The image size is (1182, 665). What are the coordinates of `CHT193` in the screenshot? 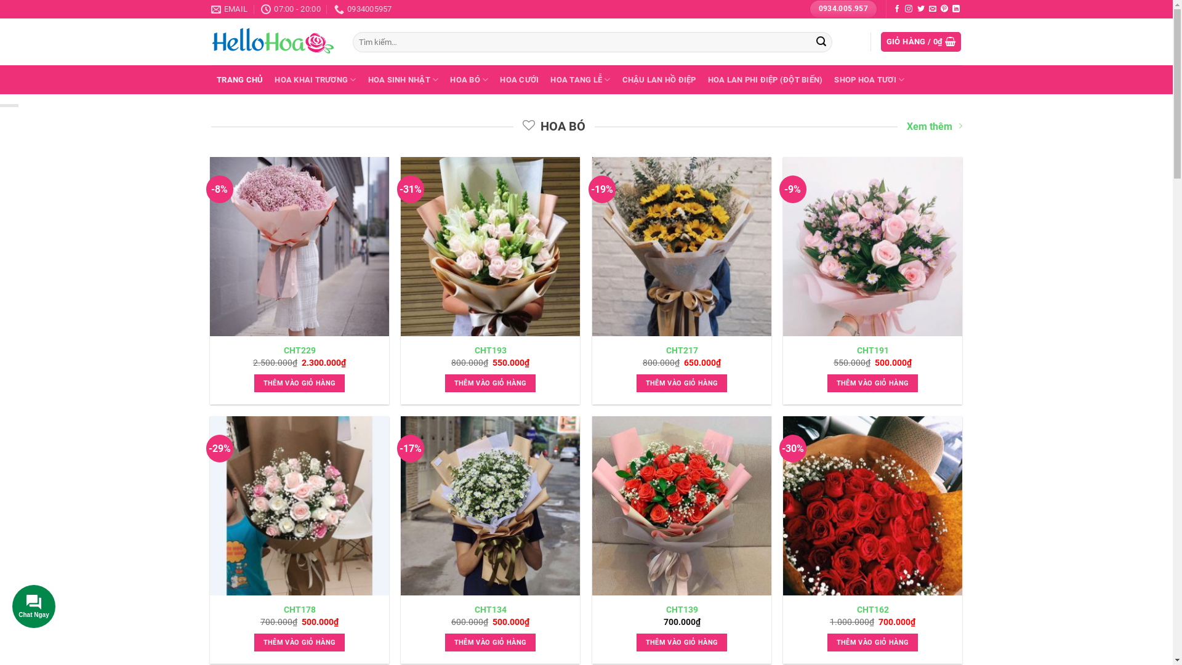 It's located at (491, 351).